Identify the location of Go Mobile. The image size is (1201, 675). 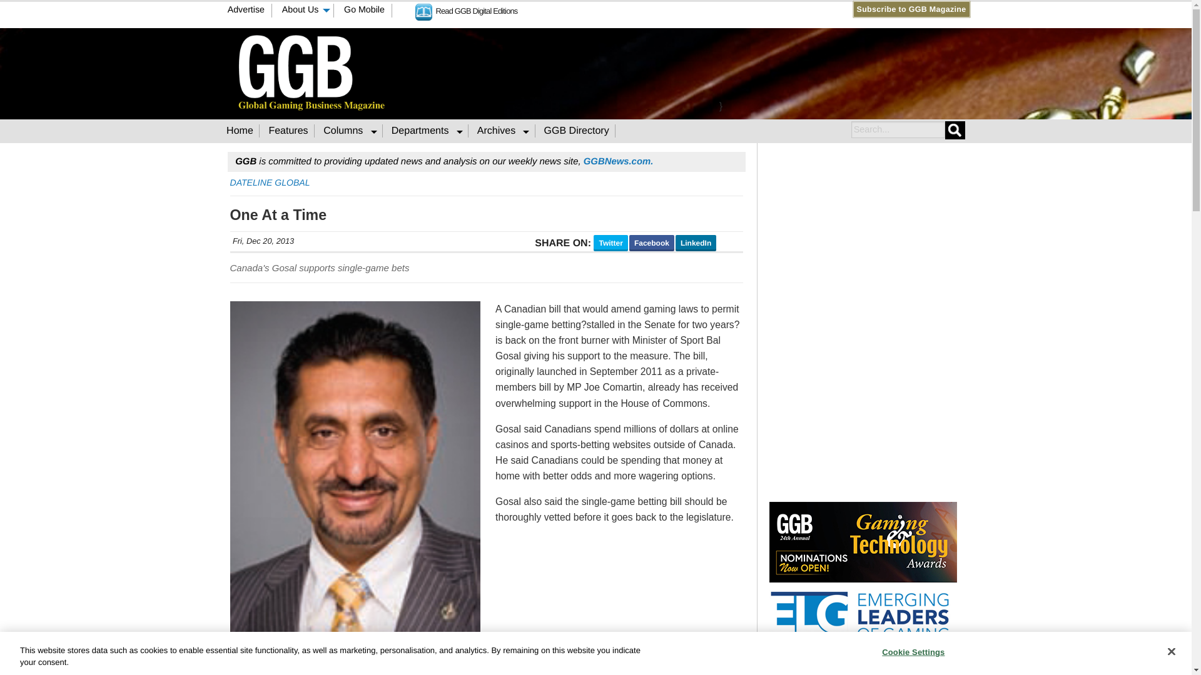
(365, 11).